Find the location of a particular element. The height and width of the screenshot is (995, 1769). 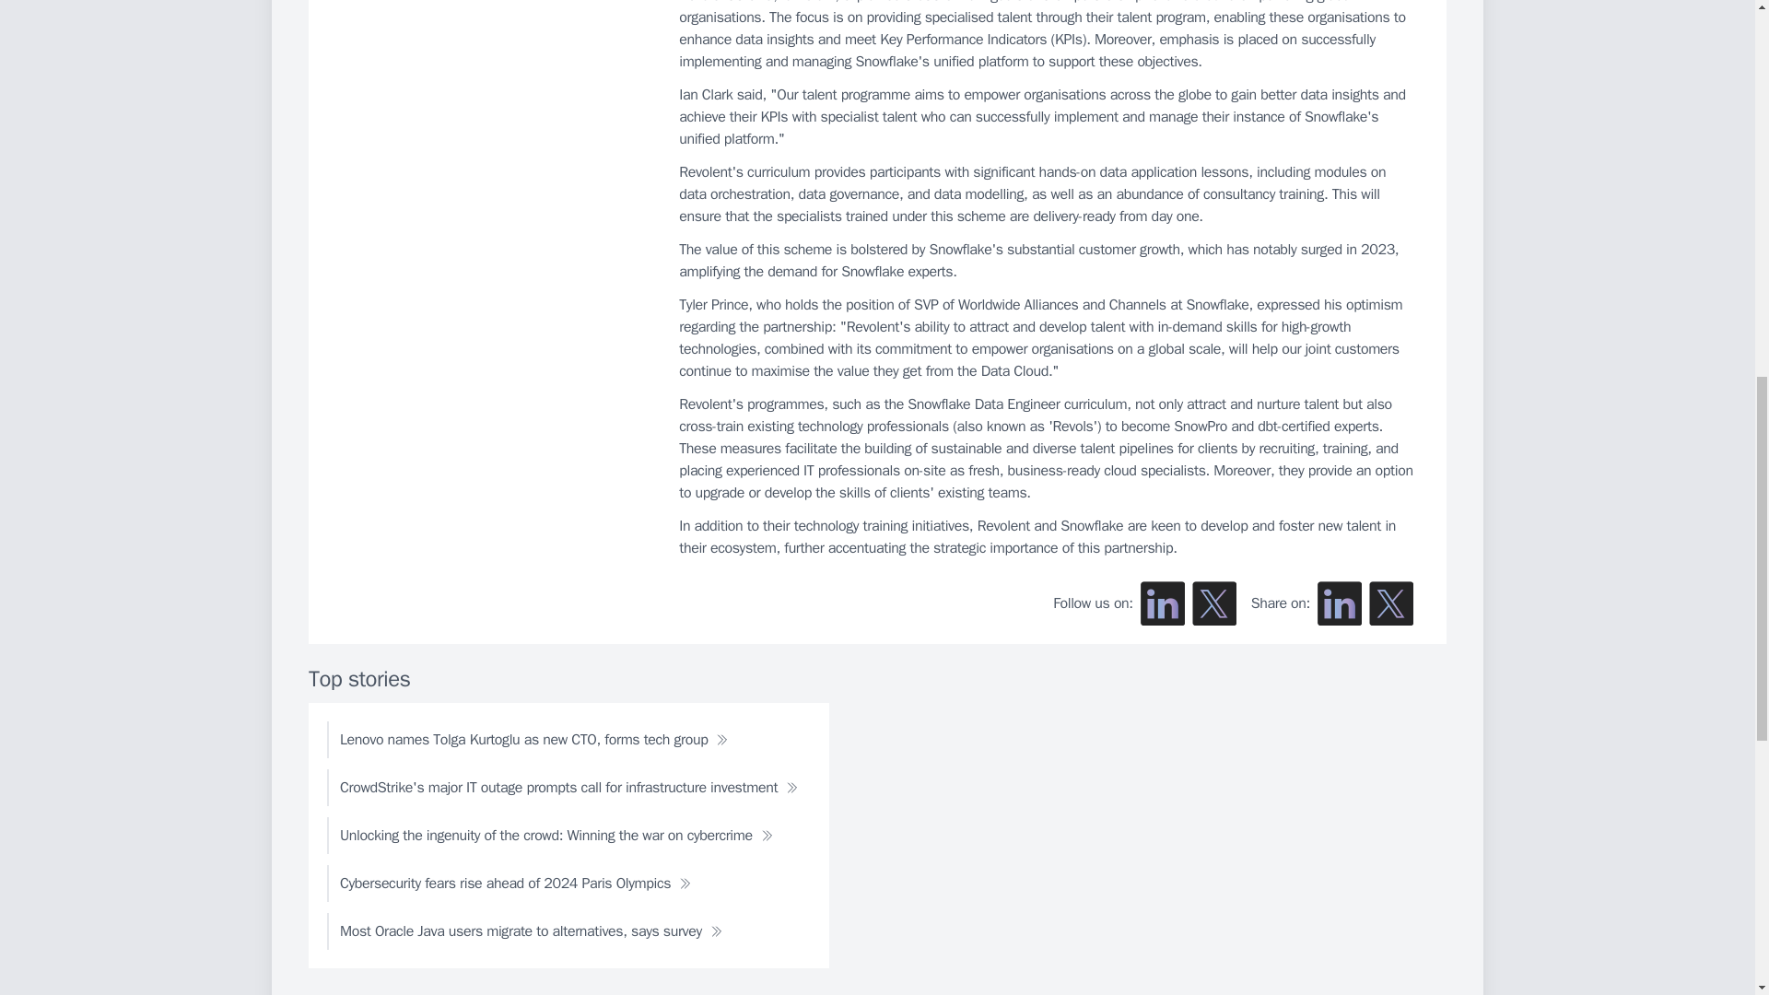

Lenovo names Tolga Kurtoglu as new CTO, forms tech group is located at coordinates (534, 739).